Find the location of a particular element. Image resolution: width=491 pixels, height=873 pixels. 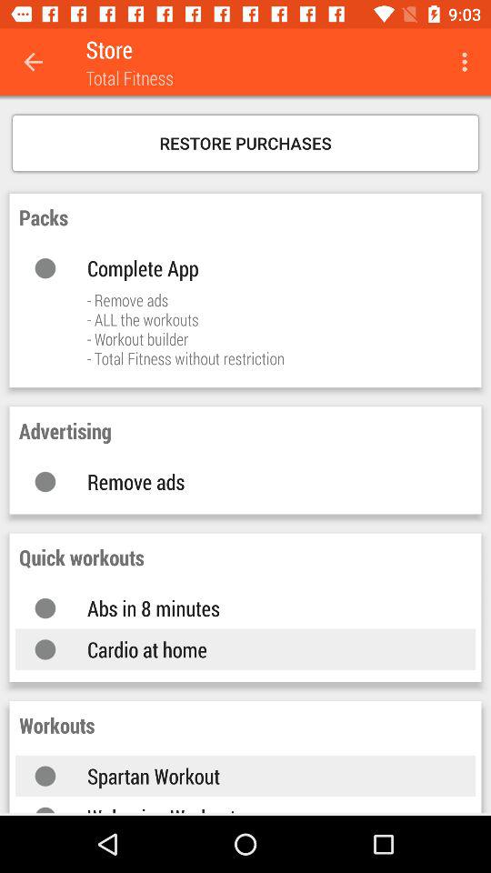

select icon below spartan workout is located at coordinates (264, 808).